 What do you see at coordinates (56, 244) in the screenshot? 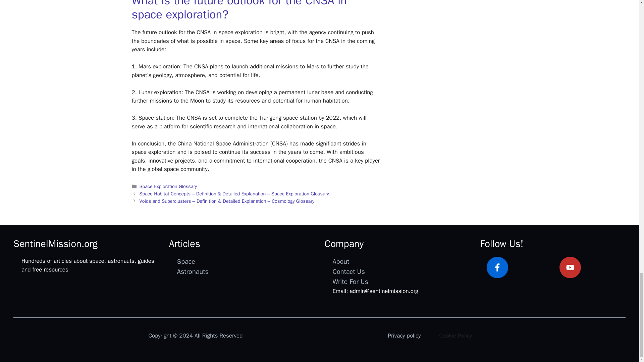
I see `SentinelMission.org` at bounding box center [56, 244].